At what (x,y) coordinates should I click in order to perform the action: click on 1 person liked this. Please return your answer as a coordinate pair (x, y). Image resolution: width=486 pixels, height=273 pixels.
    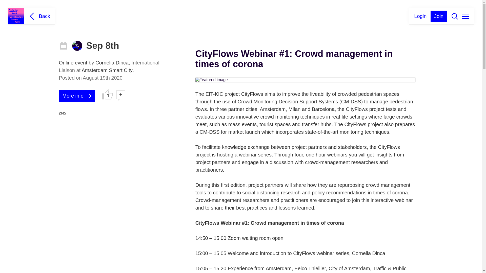
    Looking at the image, I should click on (107, 94).